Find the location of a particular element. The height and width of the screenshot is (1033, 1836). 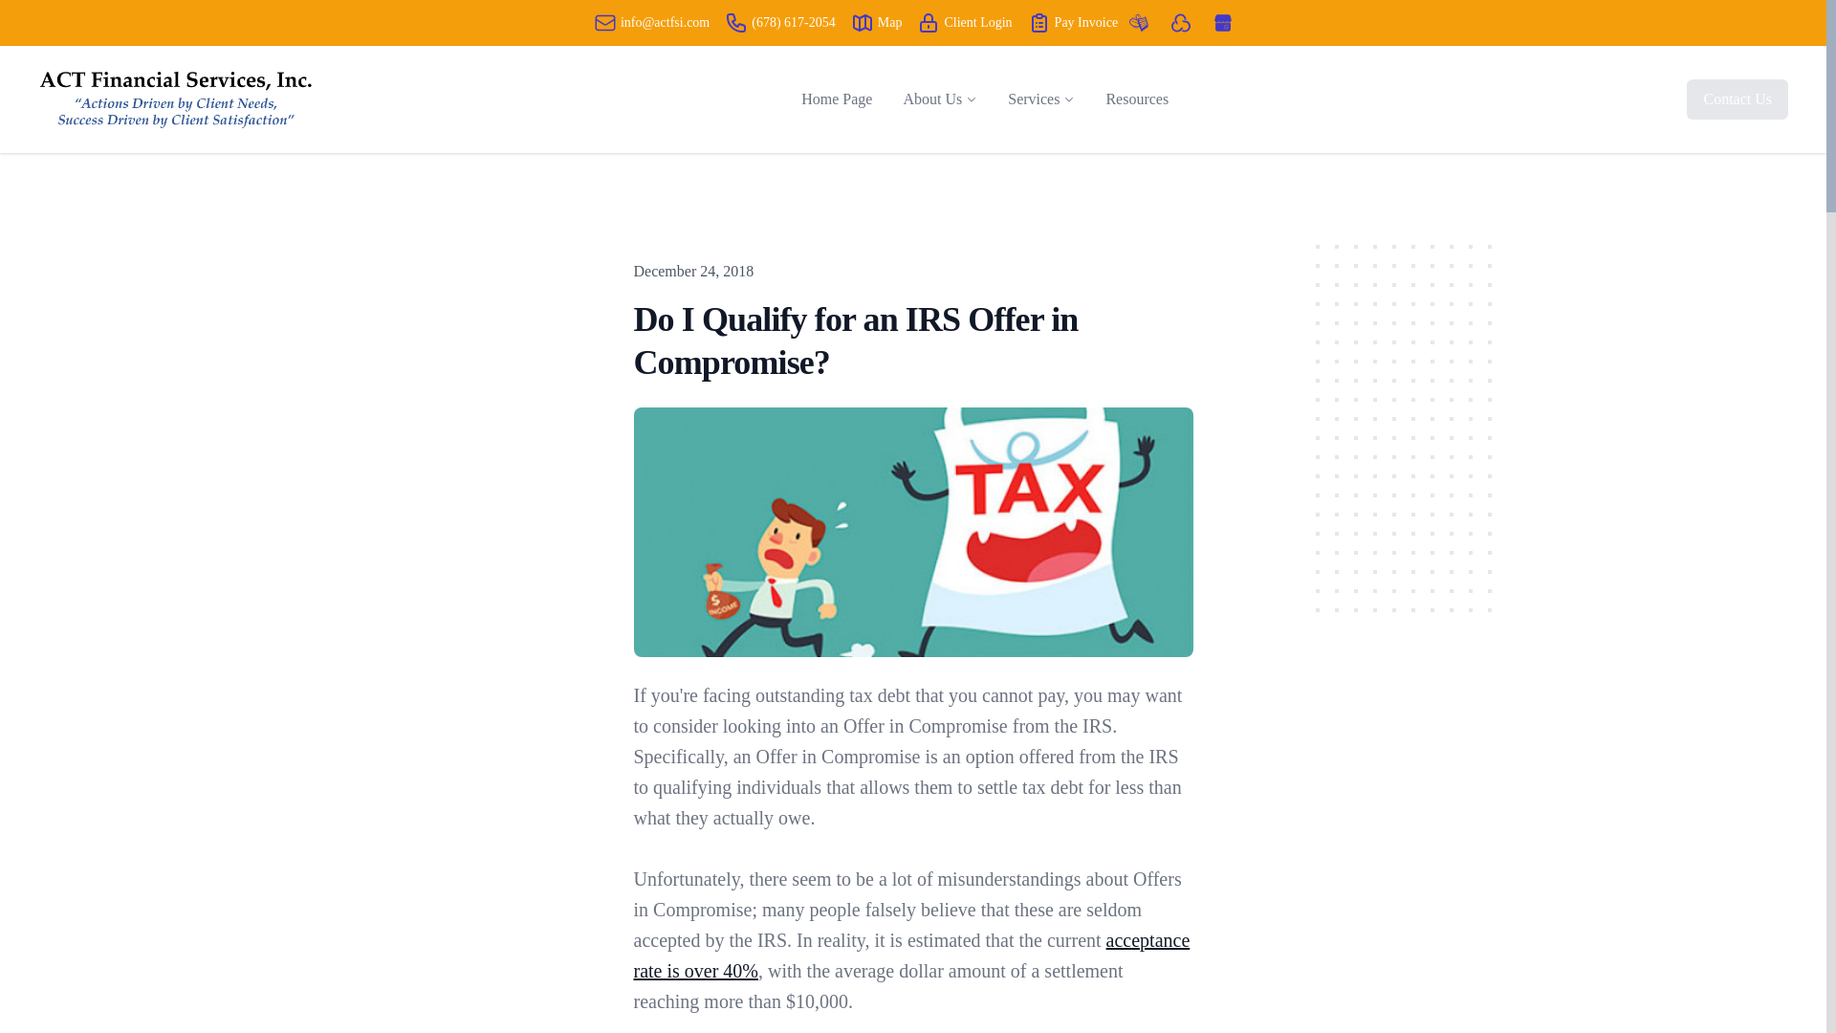

Map is located at coordinates (863, 22).